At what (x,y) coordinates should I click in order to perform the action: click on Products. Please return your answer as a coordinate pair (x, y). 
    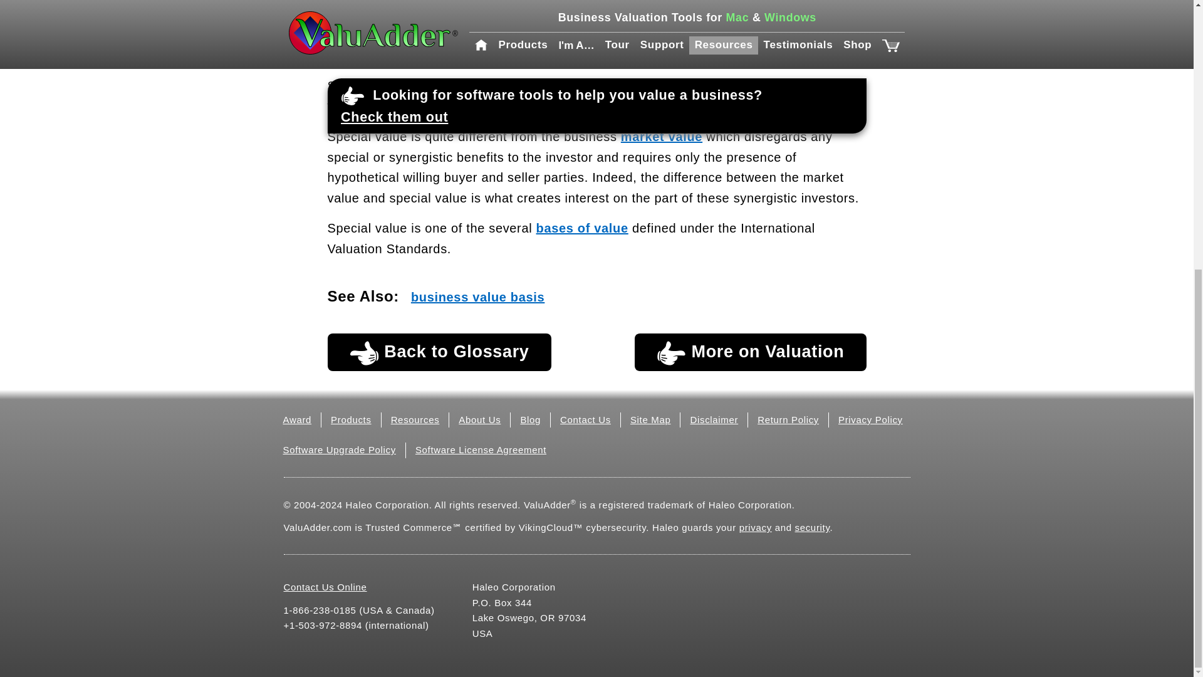
    Looking at the image, I should click on (351, 419).